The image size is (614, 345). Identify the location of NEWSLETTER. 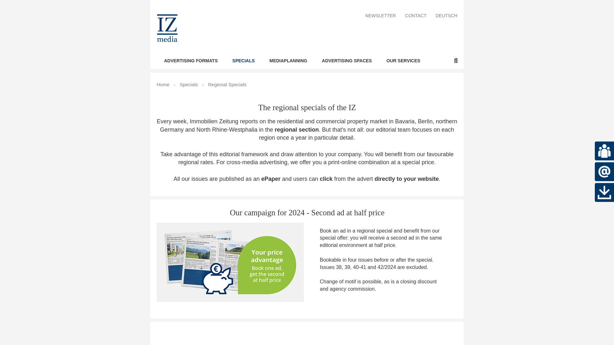
(381, 16).